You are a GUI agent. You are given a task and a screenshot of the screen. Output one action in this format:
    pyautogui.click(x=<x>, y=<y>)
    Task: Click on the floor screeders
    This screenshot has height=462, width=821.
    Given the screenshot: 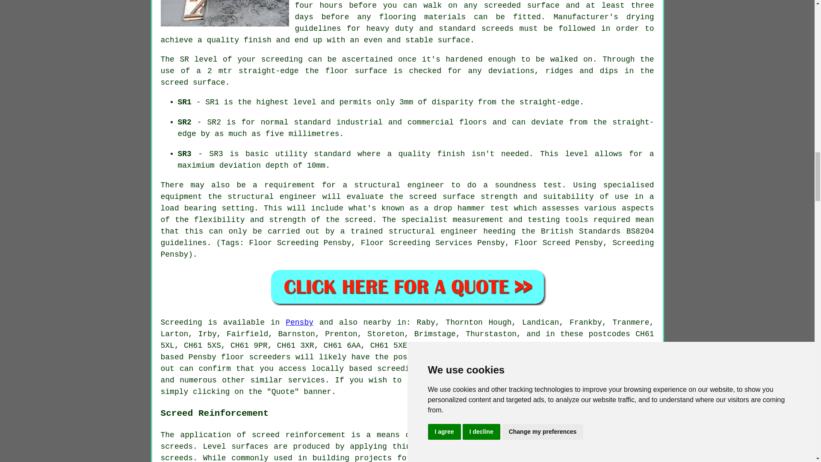 What is the action you would take?
    pyautogui.click(x=256, y=357)
    